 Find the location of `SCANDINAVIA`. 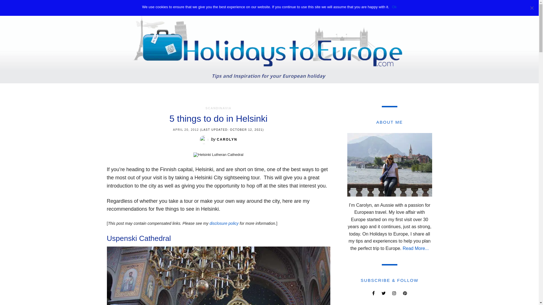

SCANDINAVIA is located at coordinates (218, 108).